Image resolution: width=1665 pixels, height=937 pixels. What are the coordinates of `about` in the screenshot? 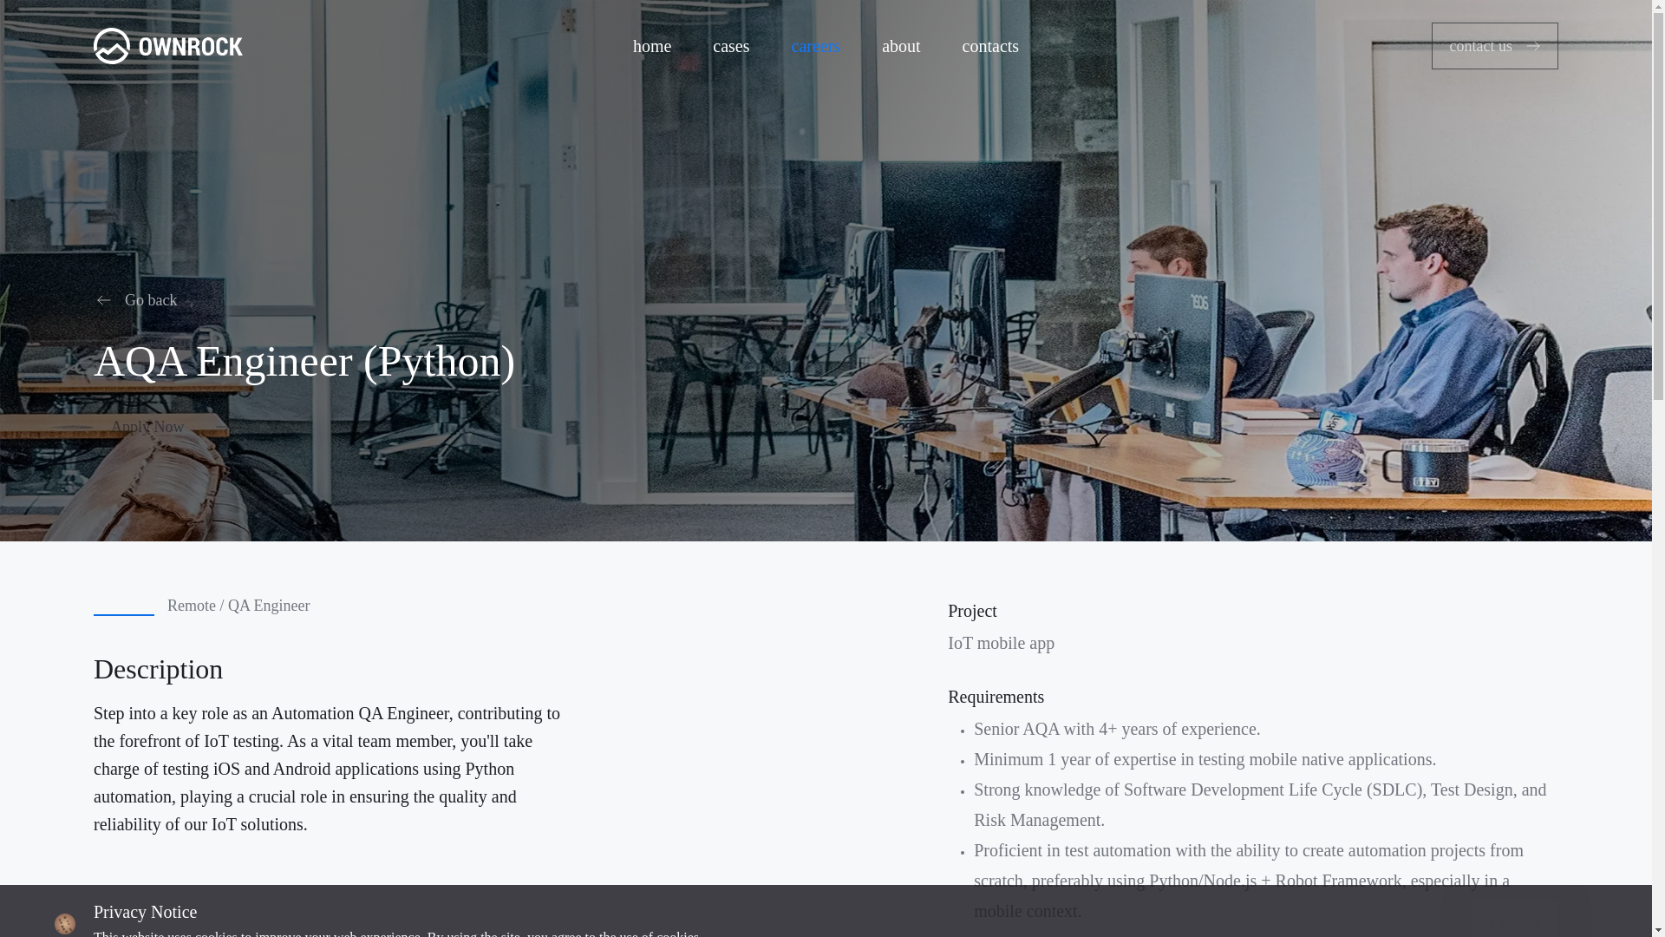 It's located at (900, 45).